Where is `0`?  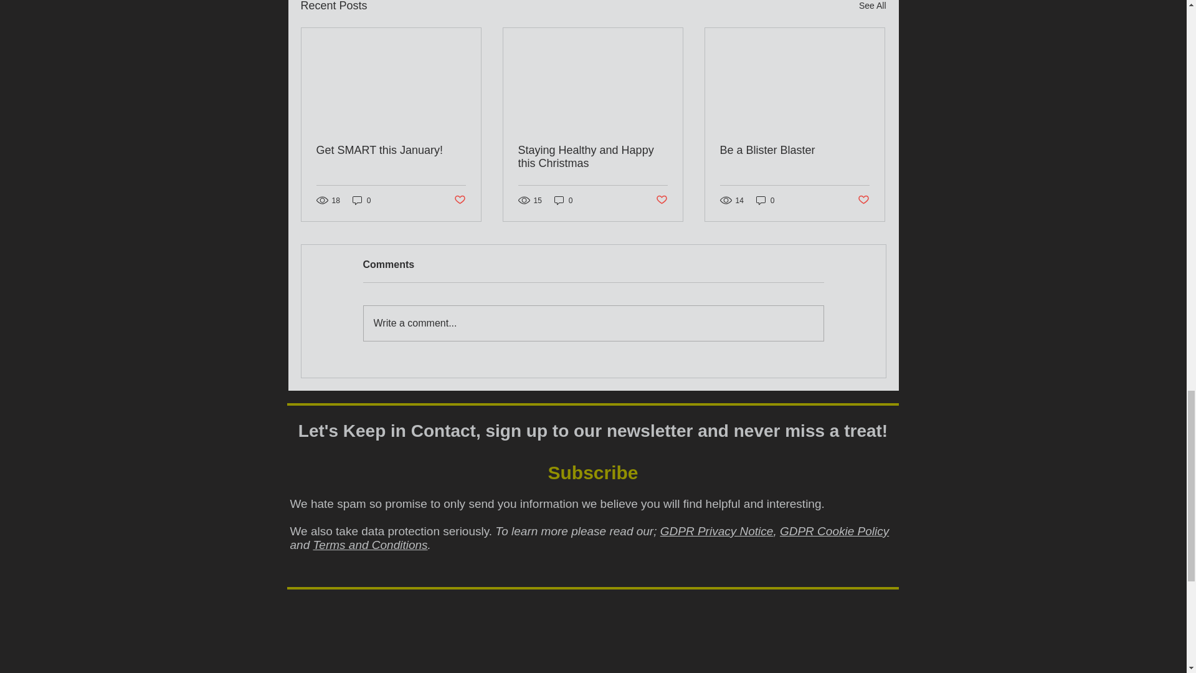 0 is located at coordinates (563, 200).